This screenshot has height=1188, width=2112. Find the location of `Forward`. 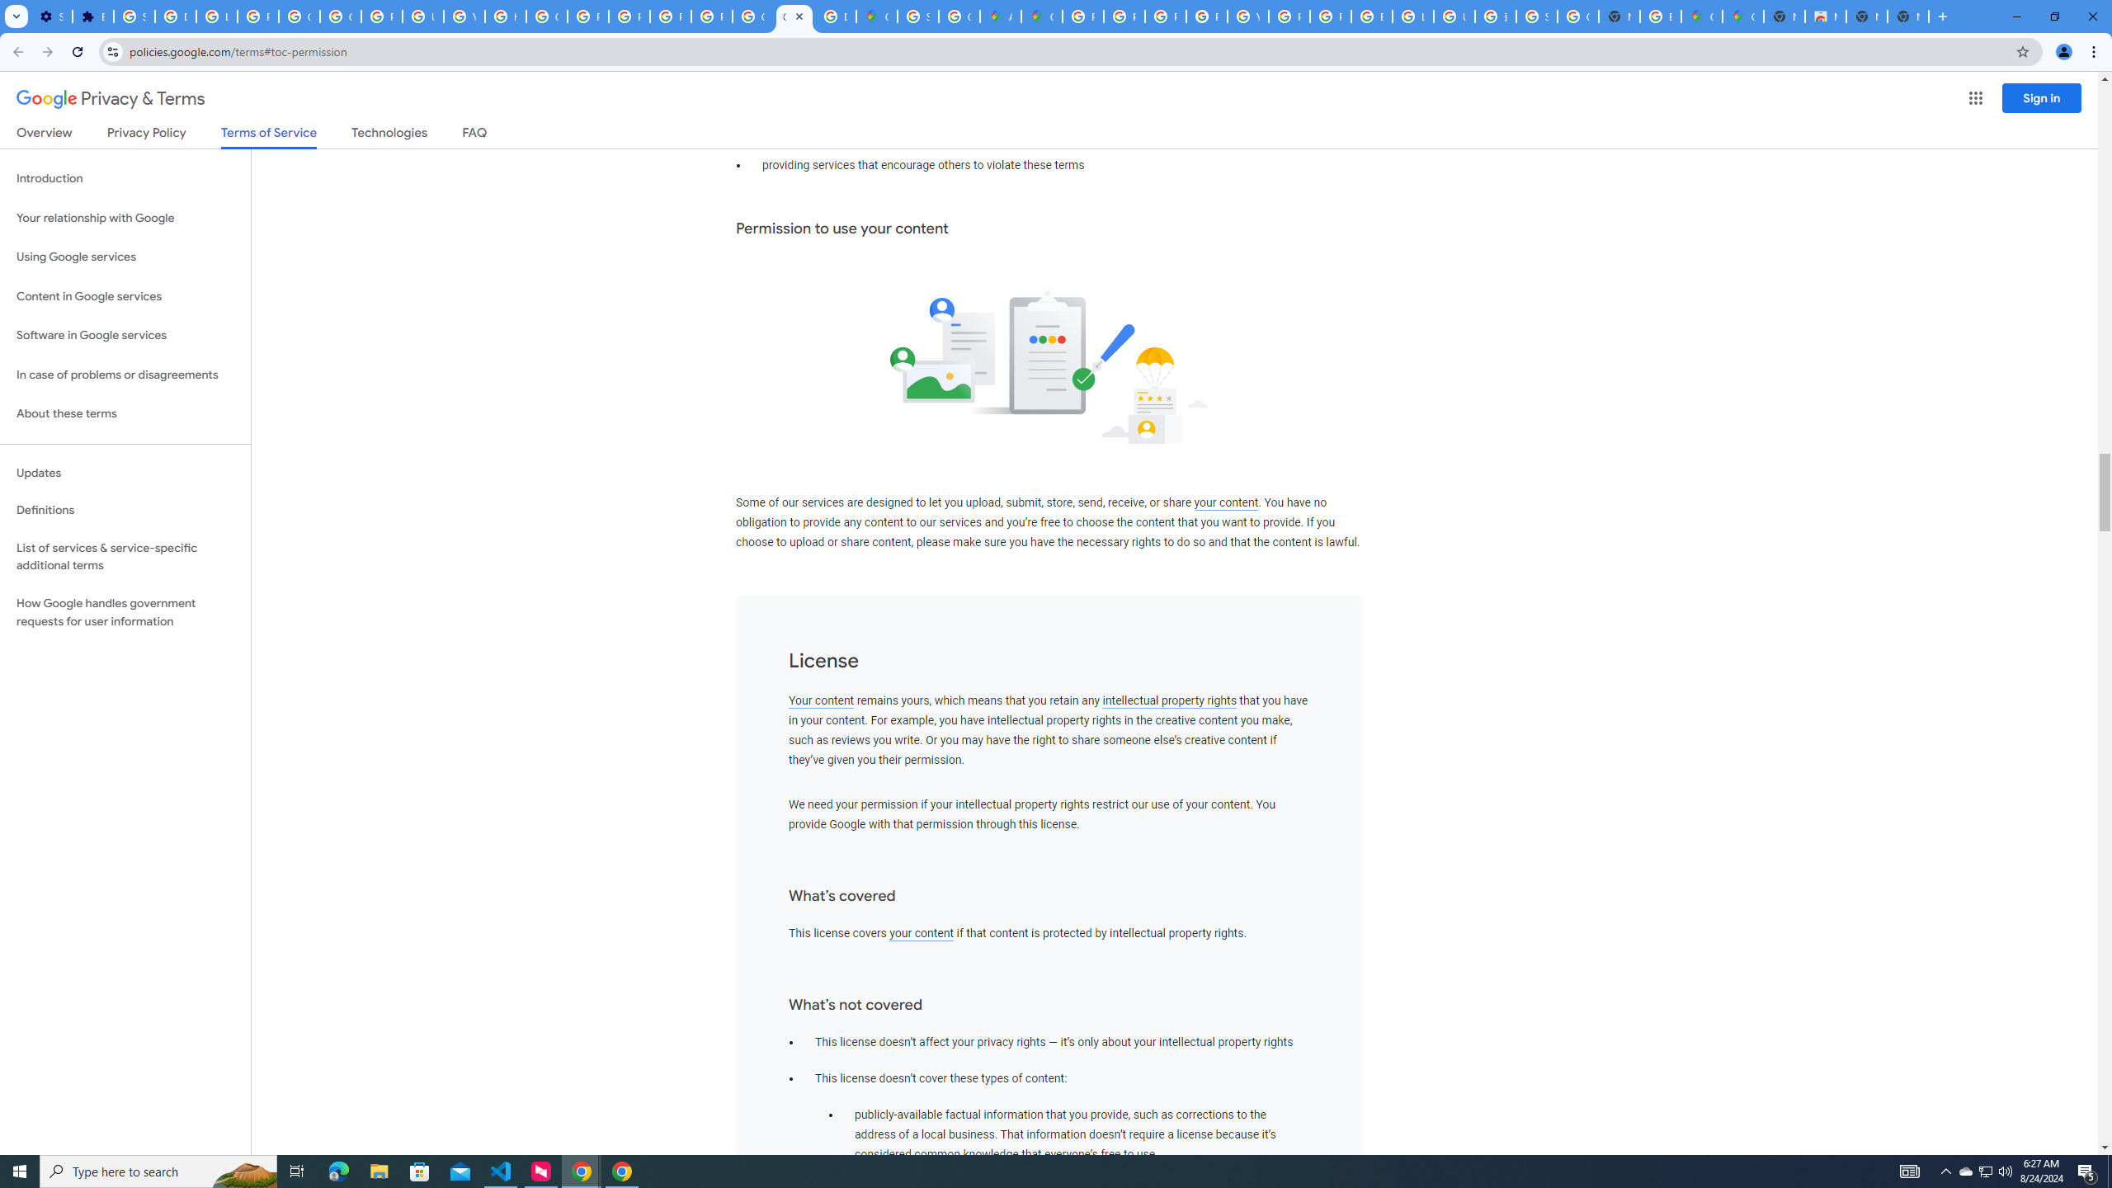

Forward is located at coordinates (47, 52).